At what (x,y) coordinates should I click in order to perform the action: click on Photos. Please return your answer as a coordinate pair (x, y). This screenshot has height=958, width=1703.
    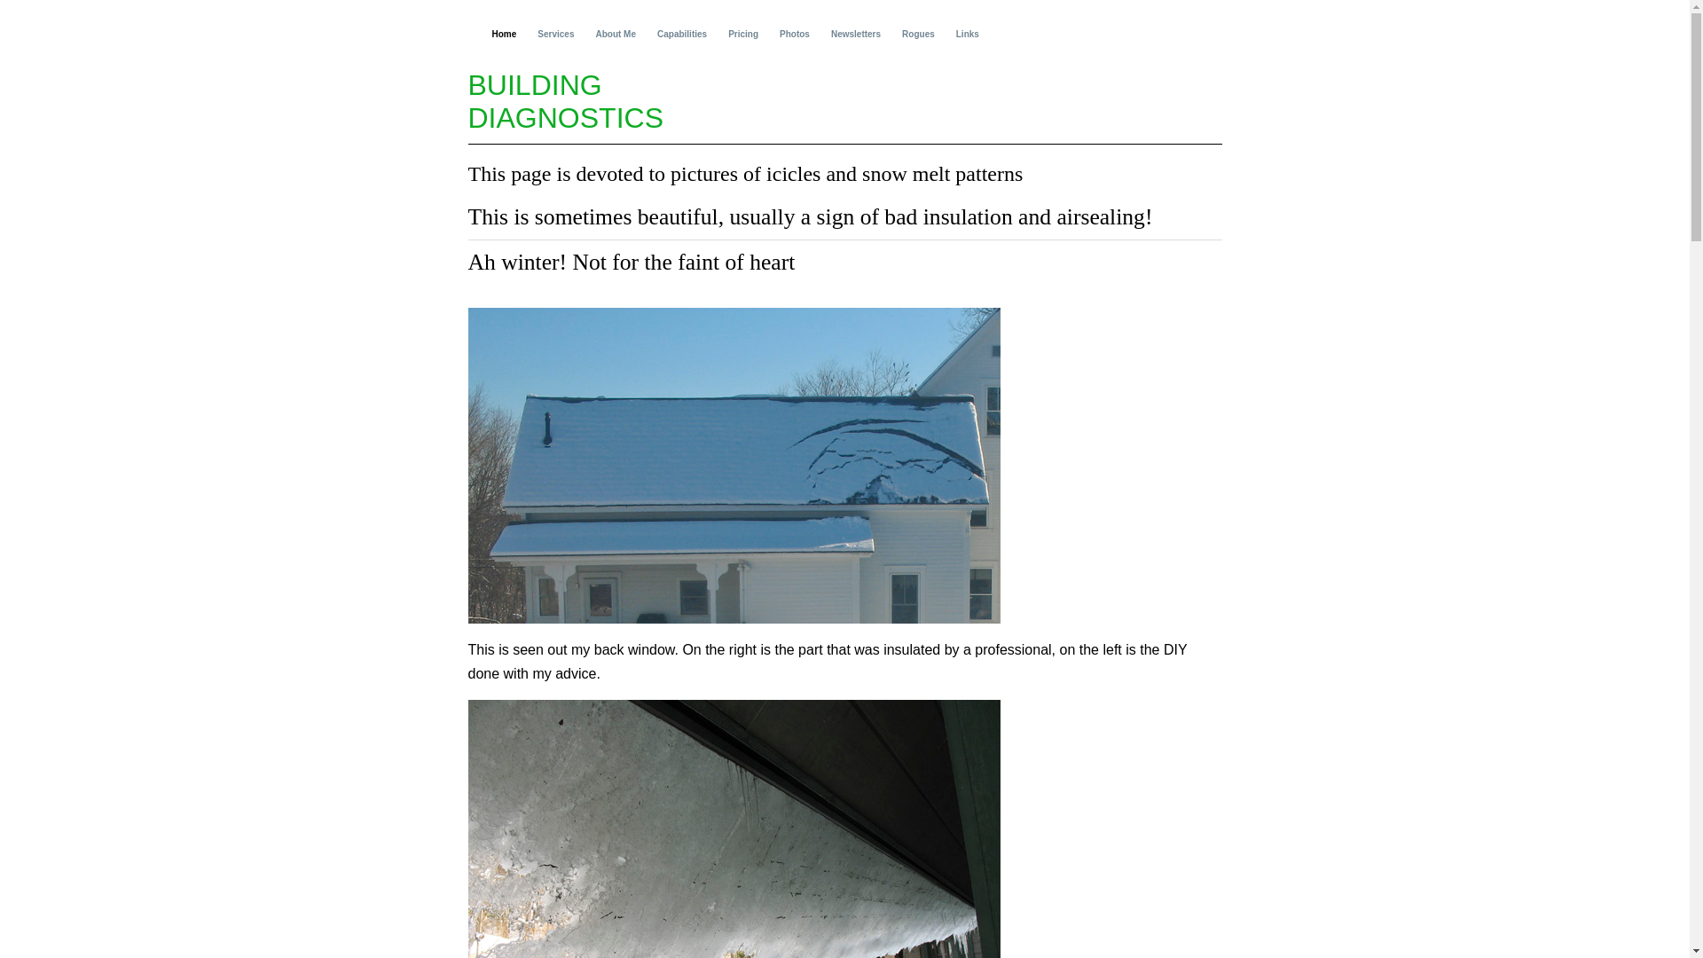
    Looking at the image, I should click on (795, 37).